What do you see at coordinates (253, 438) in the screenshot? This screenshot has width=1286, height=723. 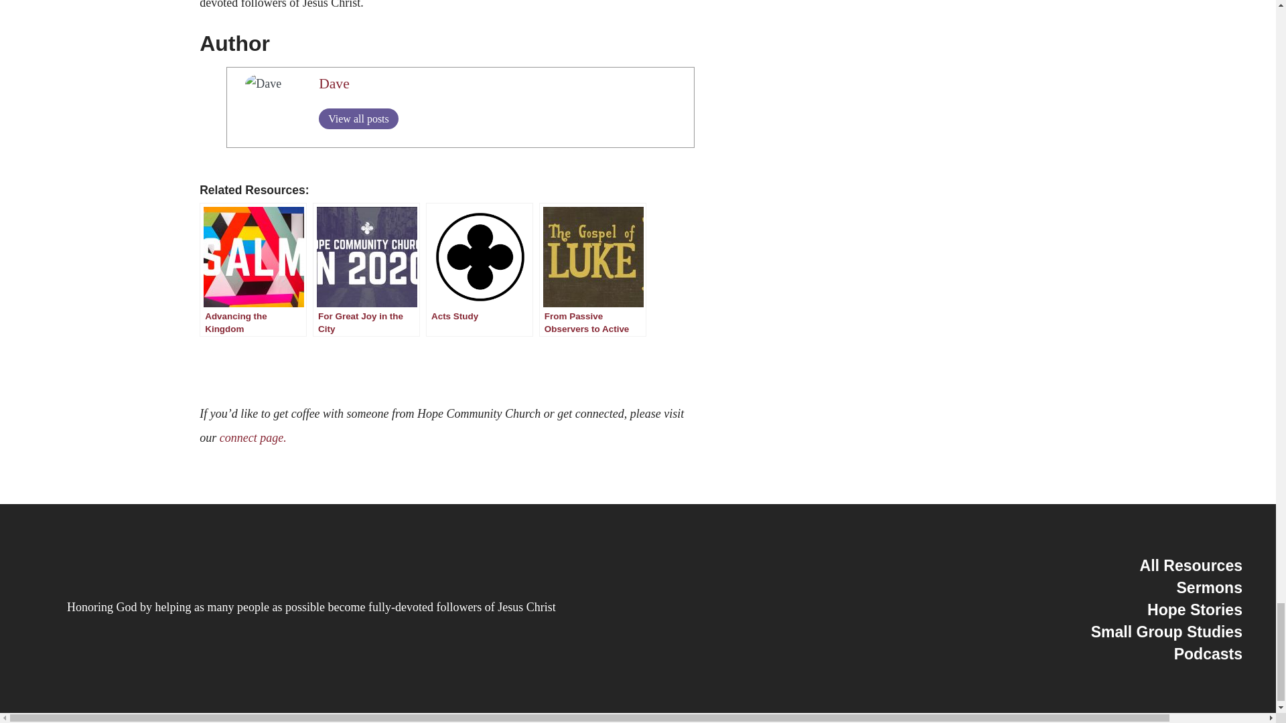 I see `connect page.` at bounding box center [253, 438].